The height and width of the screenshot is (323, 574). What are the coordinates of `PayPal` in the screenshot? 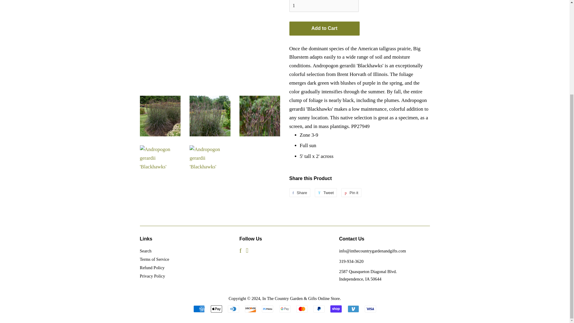 It's located at (319, 309).